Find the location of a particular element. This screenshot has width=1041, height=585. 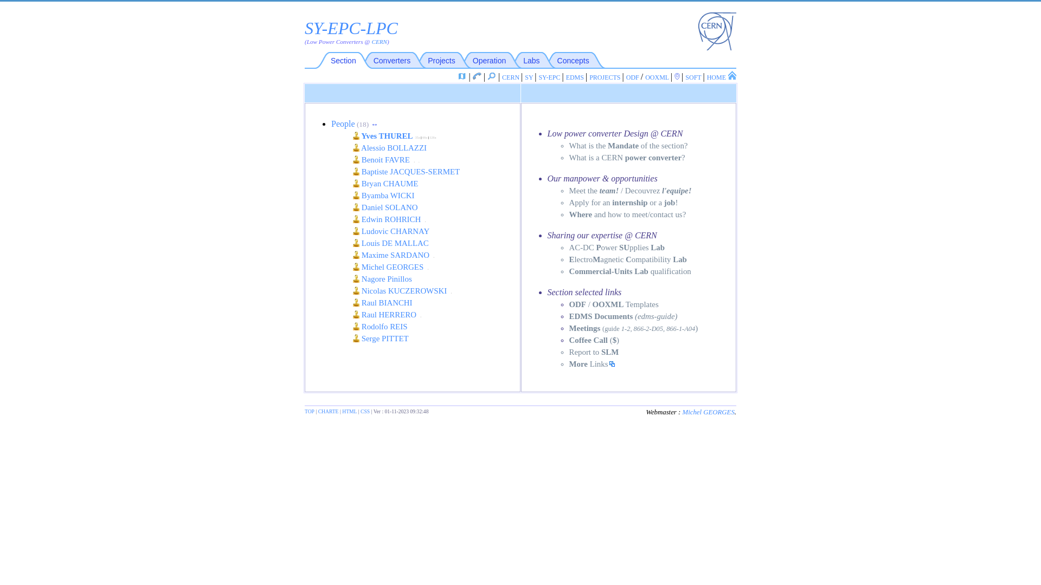

1 is located at coordinates (623, 329).